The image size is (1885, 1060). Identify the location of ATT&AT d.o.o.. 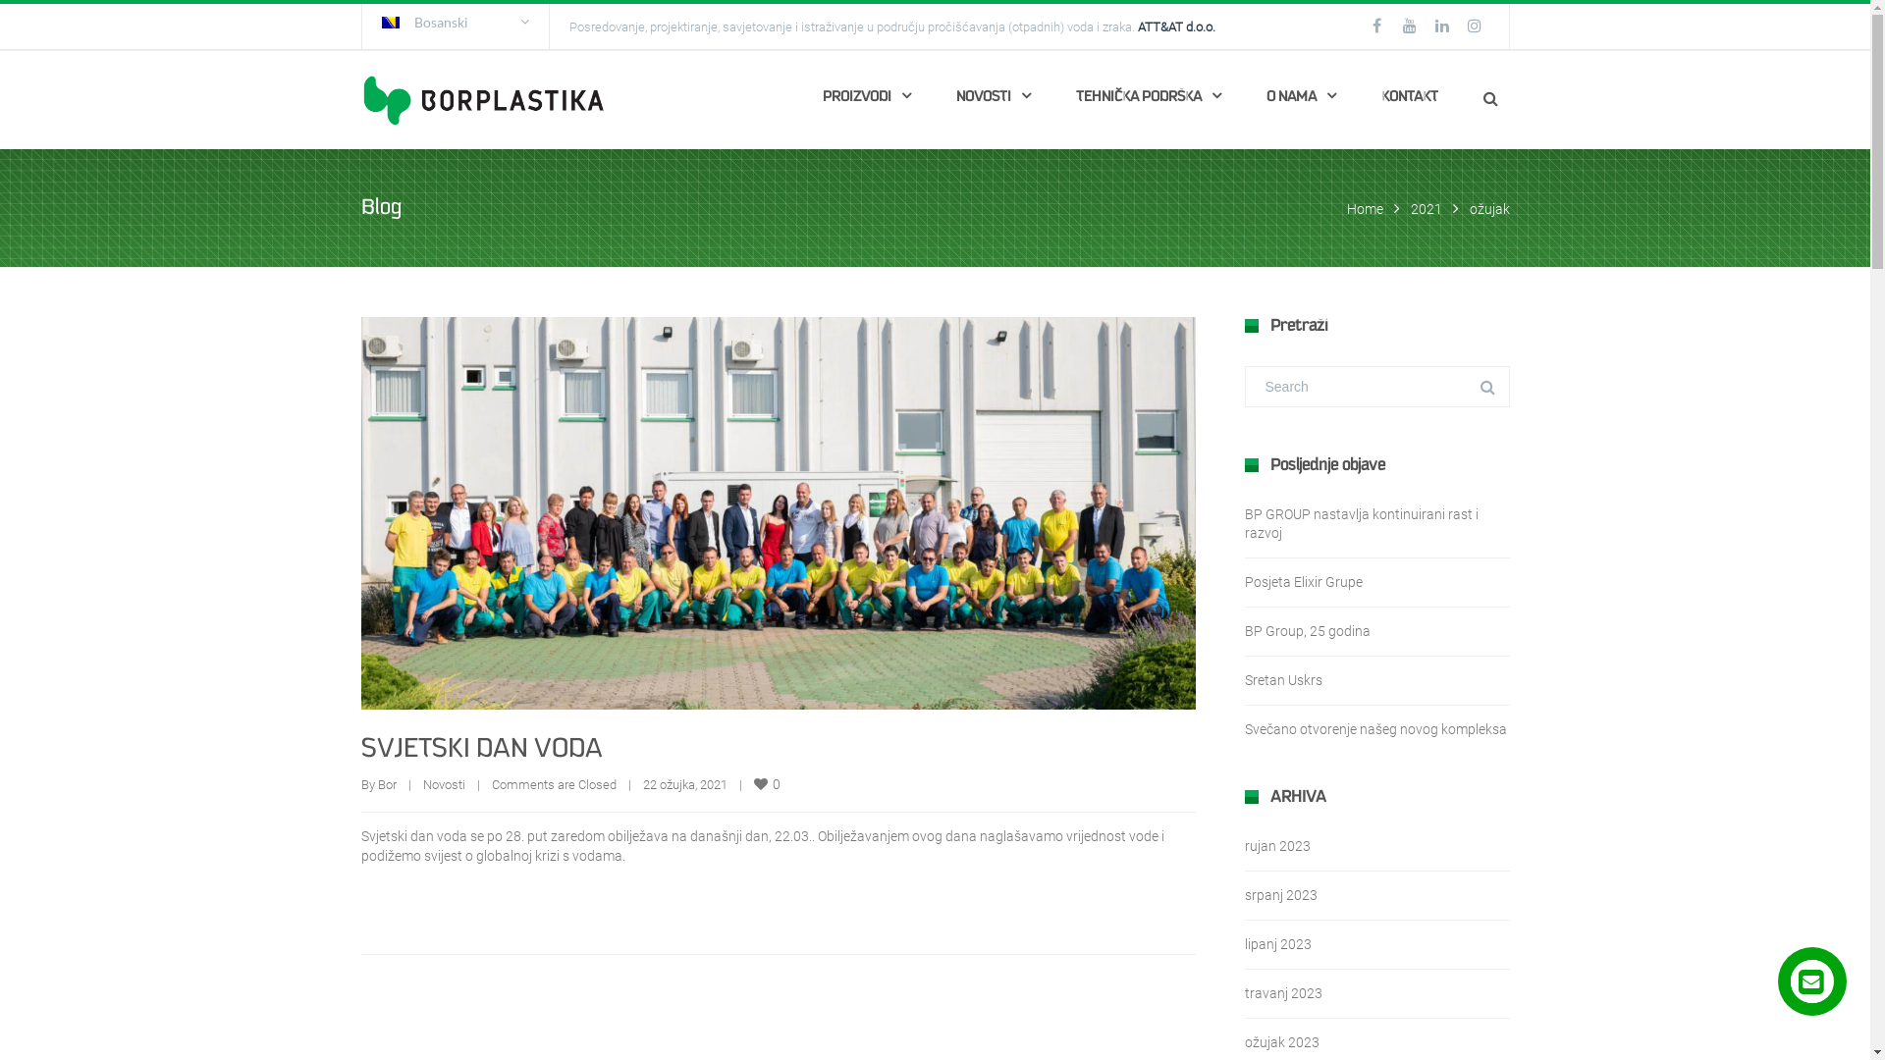
(1176, 27).